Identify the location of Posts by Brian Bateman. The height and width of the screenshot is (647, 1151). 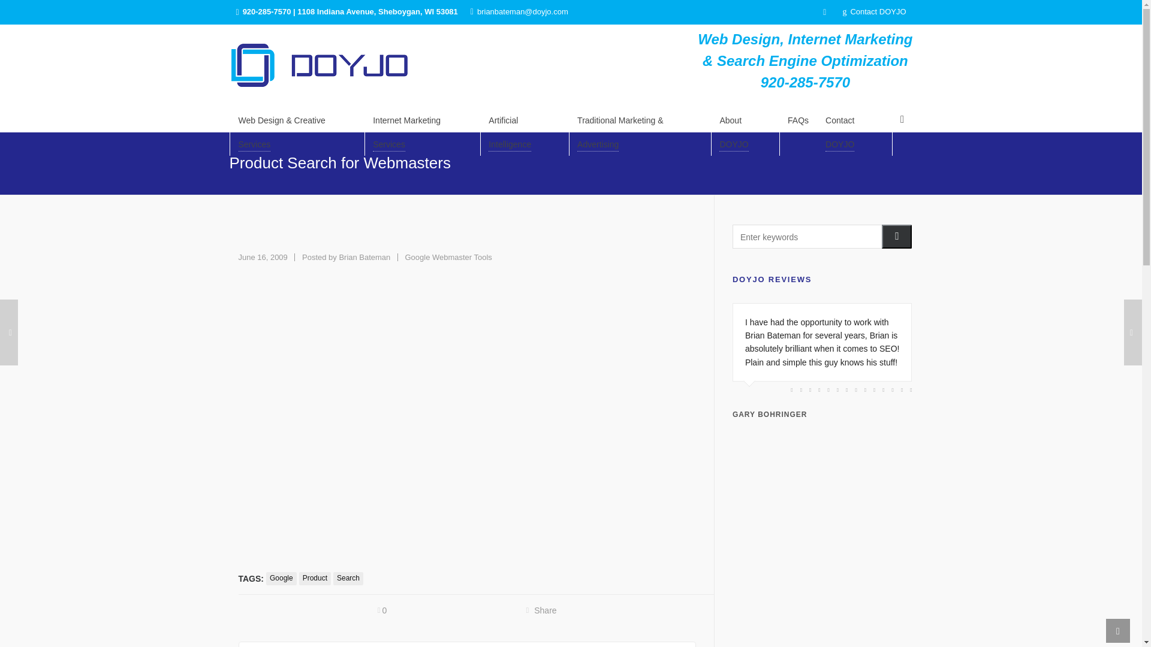
(364, 258).